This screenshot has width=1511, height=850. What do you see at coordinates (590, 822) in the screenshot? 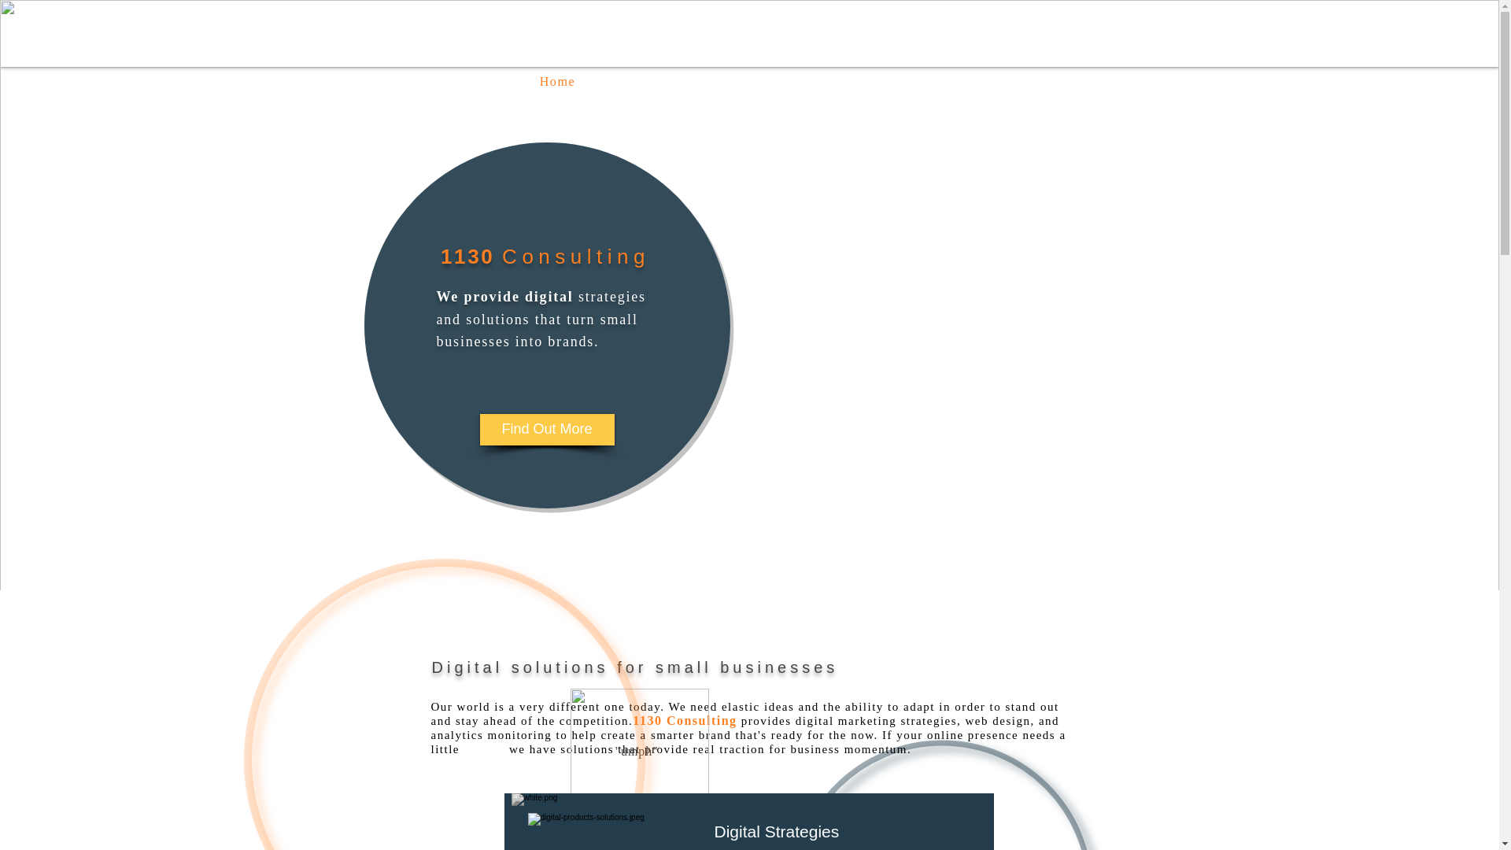
I see `bigstock-close-up-wooden-cut-texture-16723160.jpg` at bounding box center [590, 822].